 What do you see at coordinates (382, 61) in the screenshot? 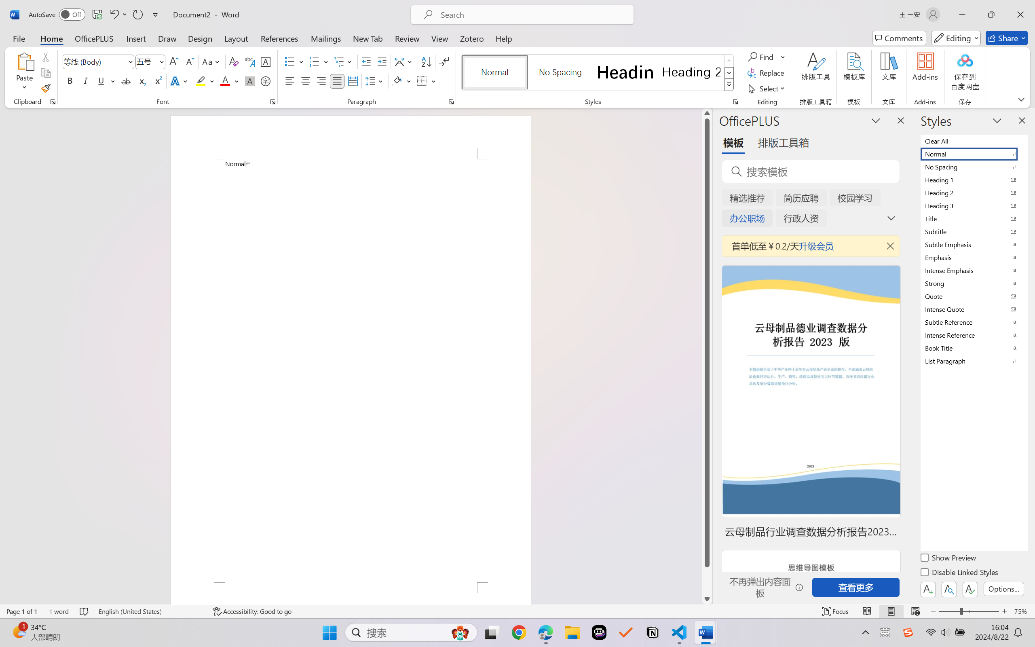
I see `Increase Indent` at bounding box center [382, 61].